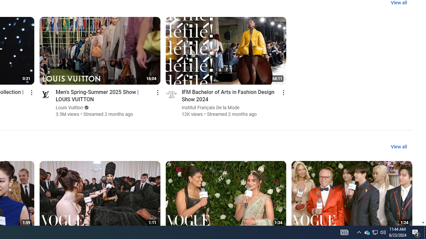 The image size is (426, 239). What do you see at coordinates (284, 92) in the screenshot?
I see `Action menu` at bounding box center [284, 92].